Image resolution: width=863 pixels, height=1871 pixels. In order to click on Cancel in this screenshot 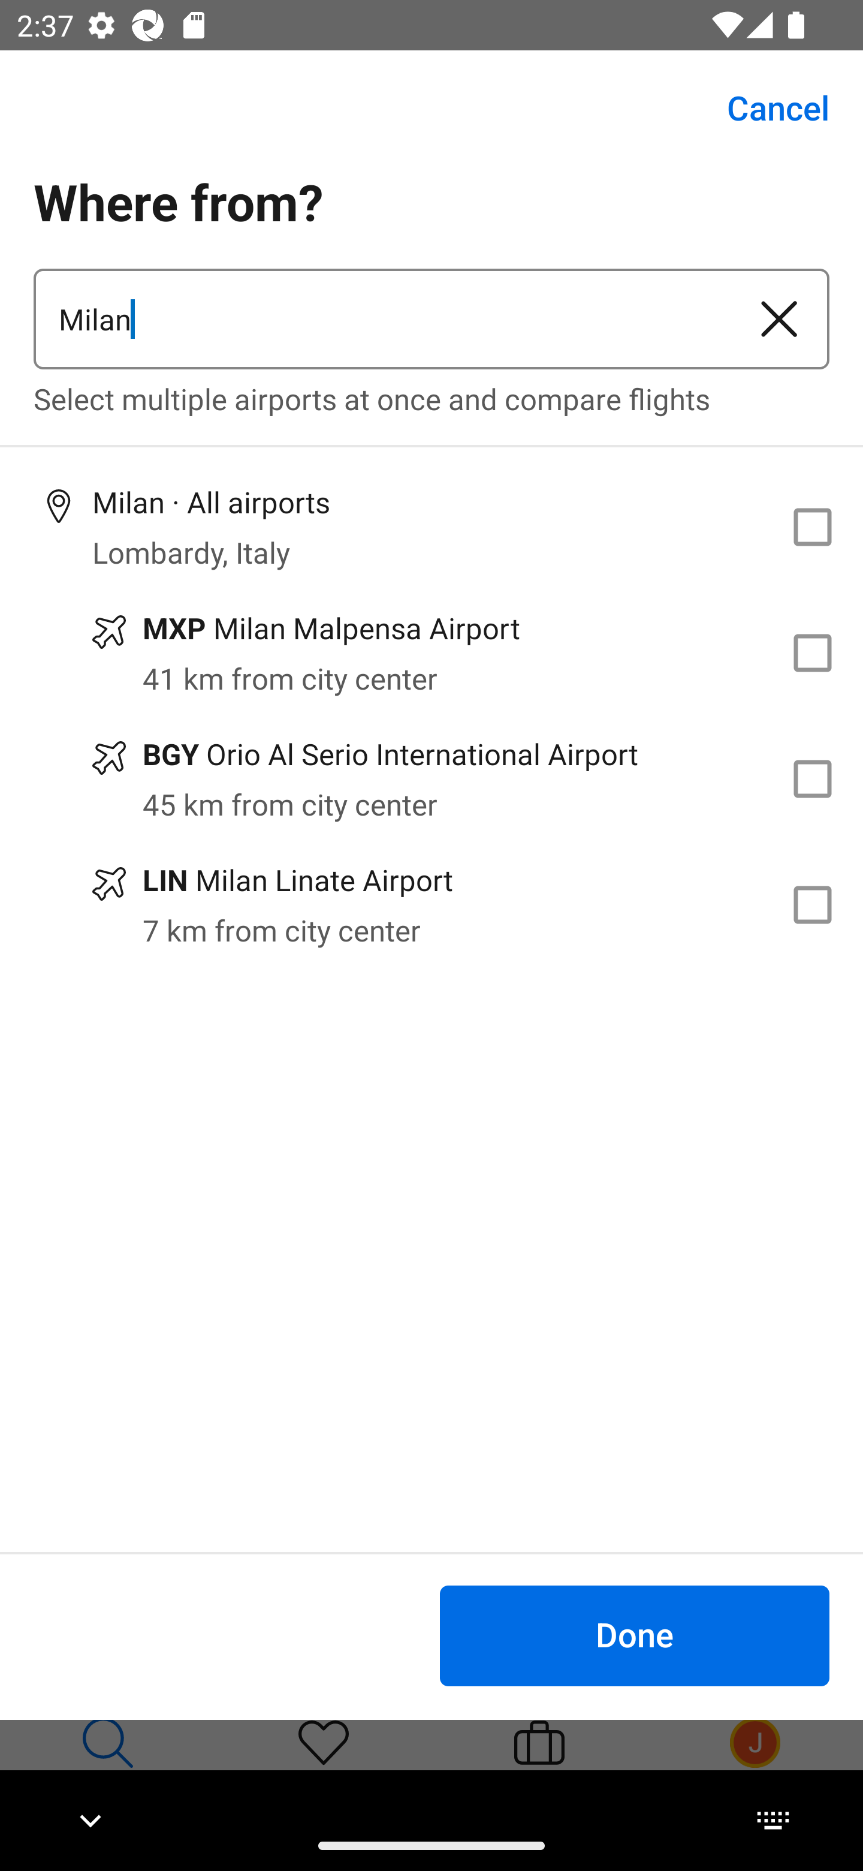, I will do `click(765, 108)`.